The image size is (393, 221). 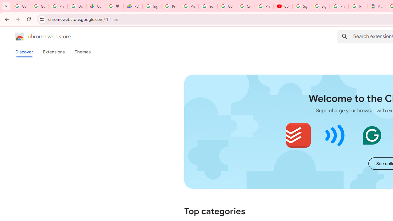 I want to click on PDD Holdings Inc - ADR (PDD) Price & News - Google Finance, so click(x=133, y=6).